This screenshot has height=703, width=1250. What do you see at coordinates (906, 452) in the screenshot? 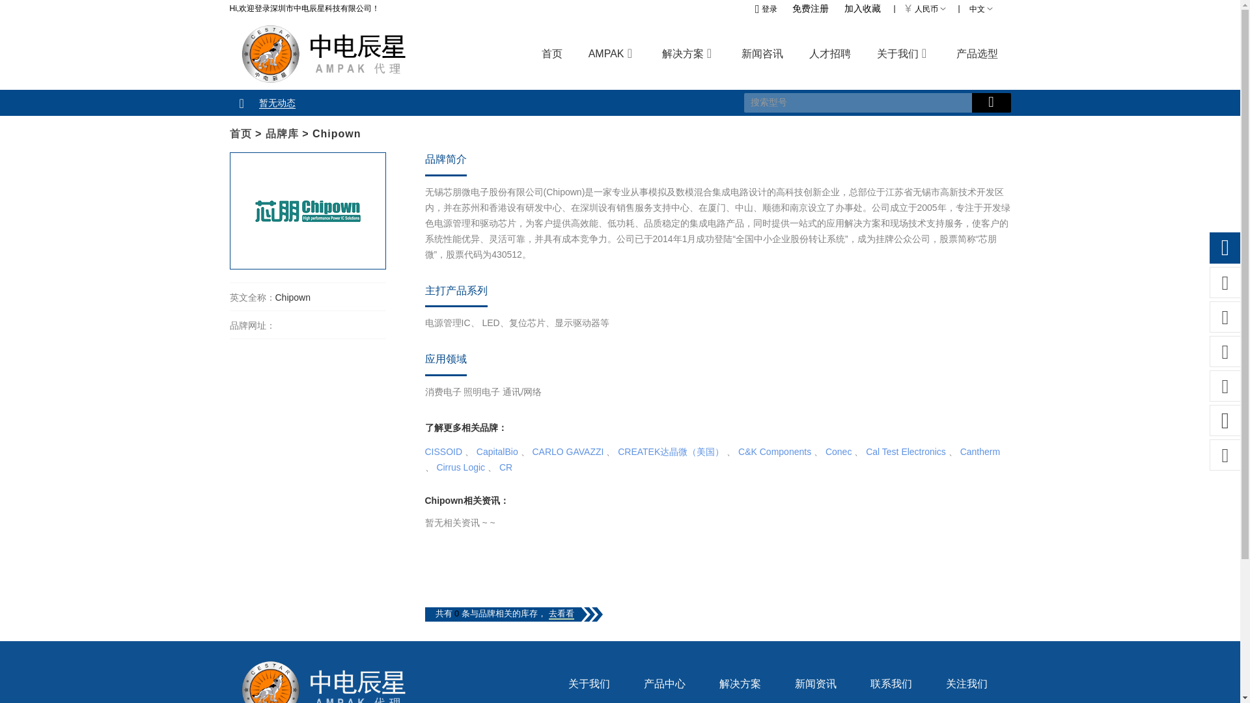
I see `Cal Test Electronics` at bounding box center [906, 452].